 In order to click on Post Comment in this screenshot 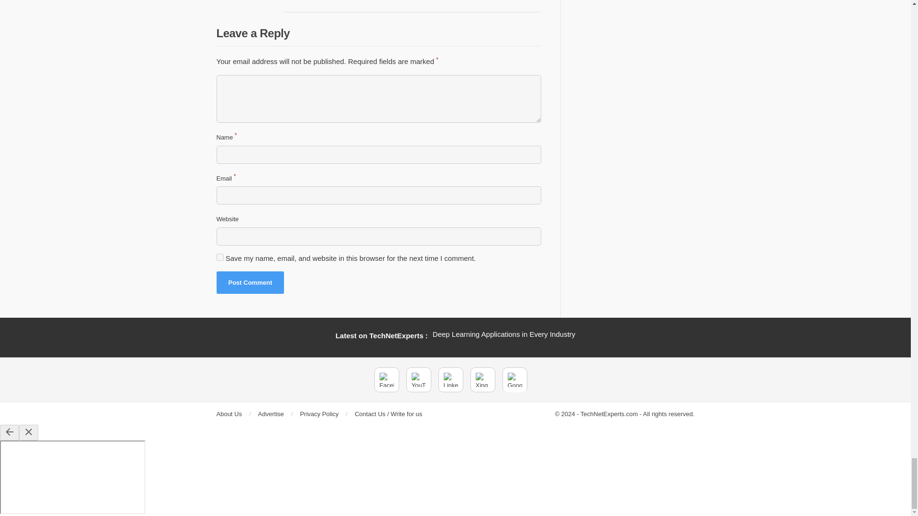, I will do `click(250, 283)`.